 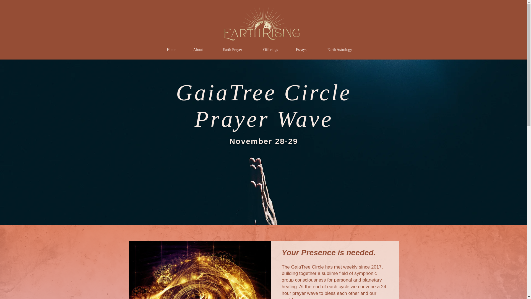 I want to click on Earth Astrology, so click(x=340, y=50).